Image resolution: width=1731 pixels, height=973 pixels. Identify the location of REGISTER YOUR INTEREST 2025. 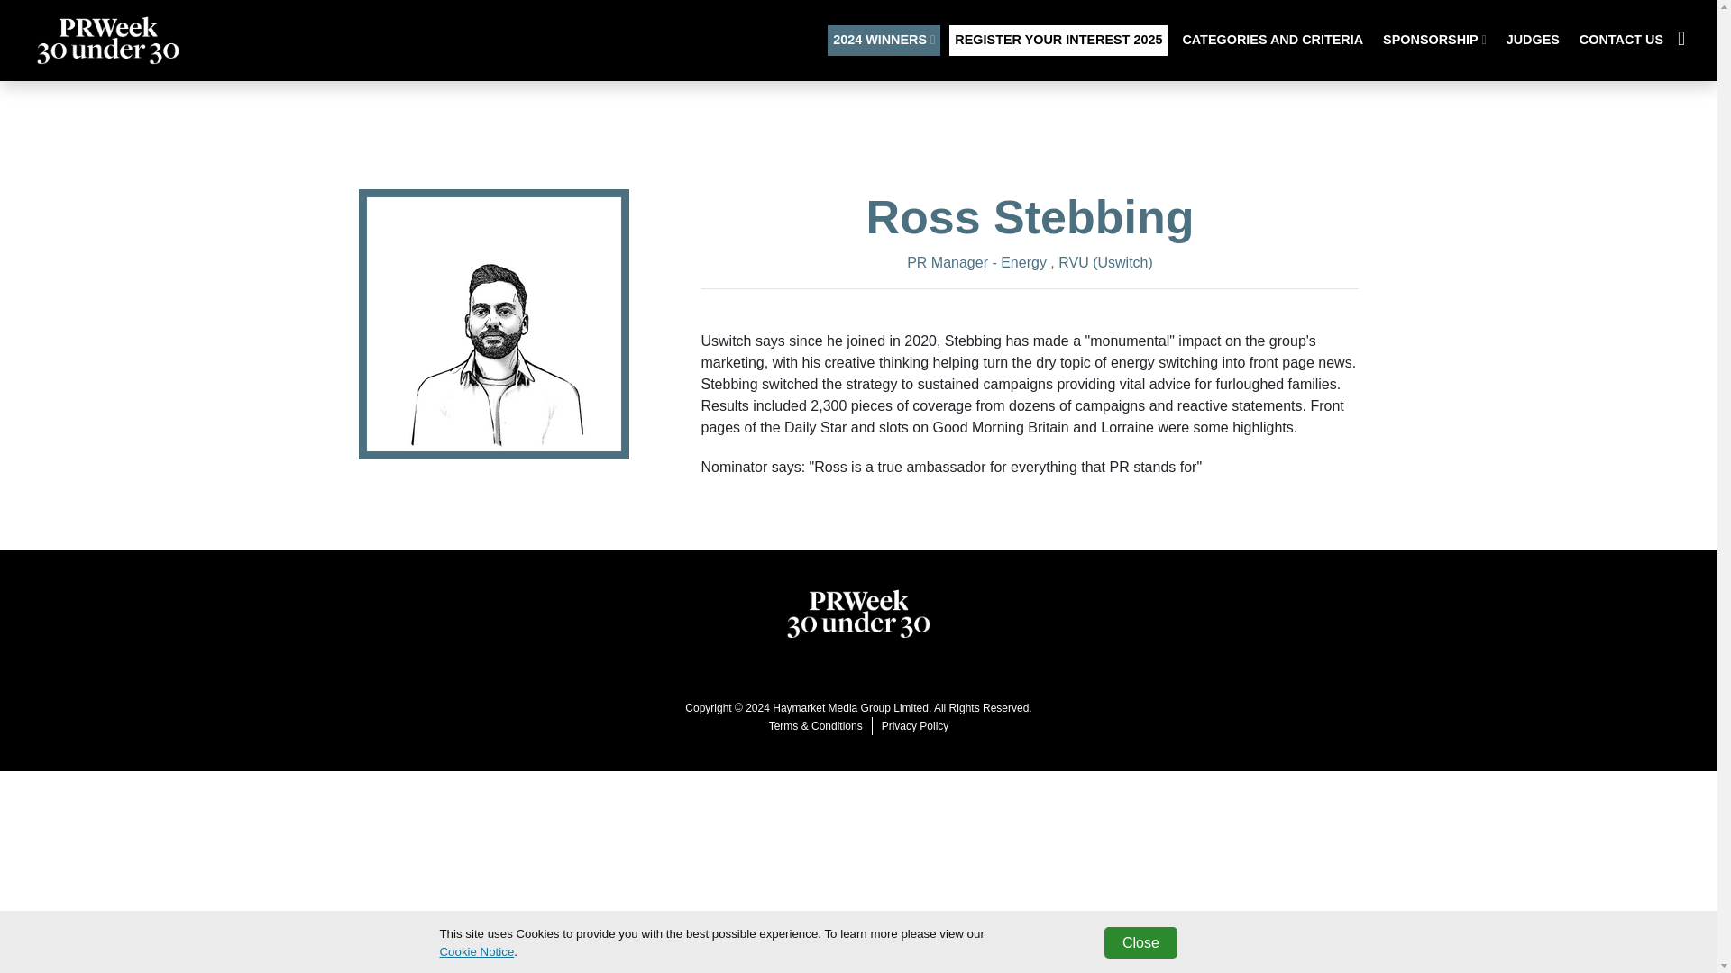
(1058, 40).